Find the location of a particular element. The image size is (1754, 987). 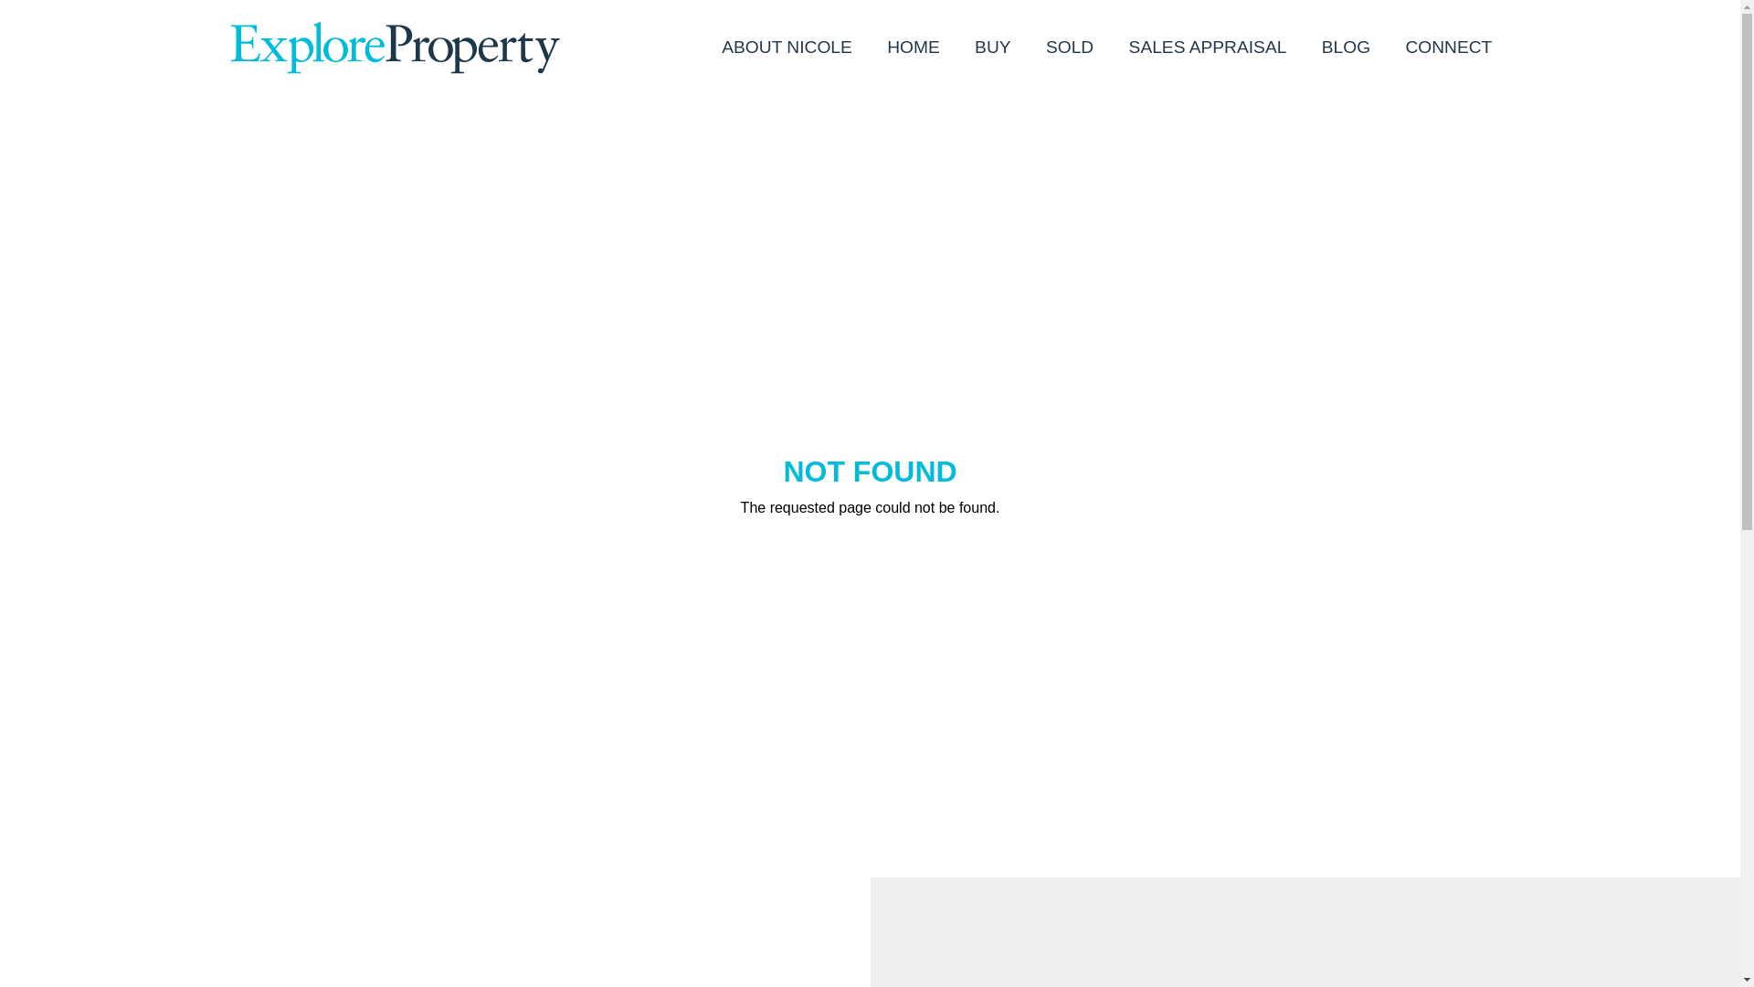

SALES APPRAISAL is located at coordinates (1208, 48).